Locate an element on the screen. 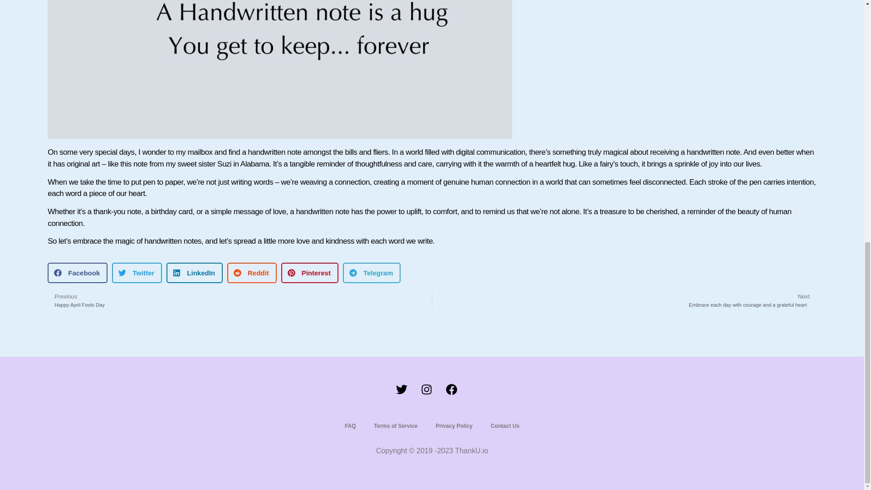  Privacy Policy is located at coordinates (505, 426).